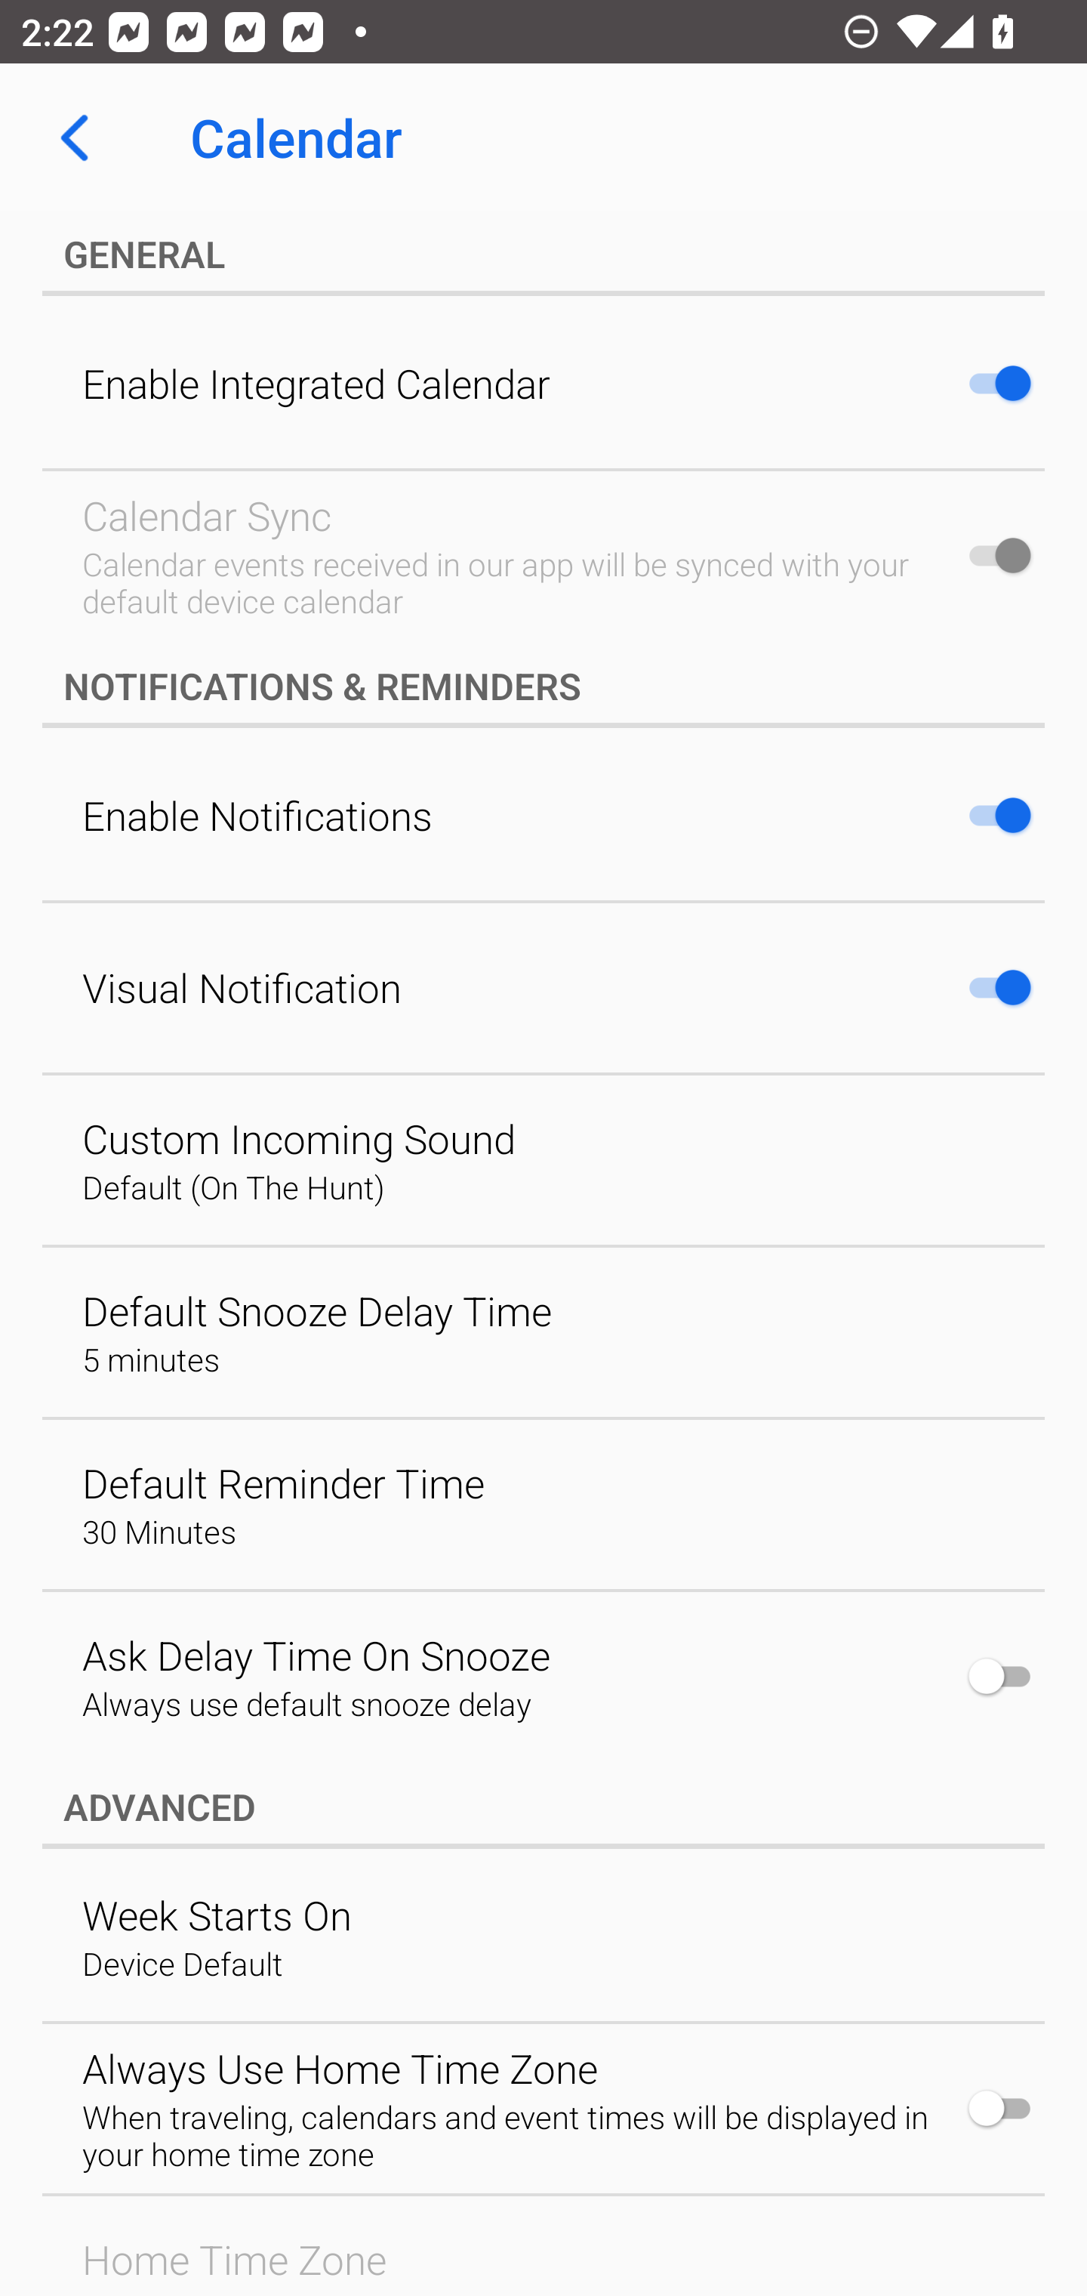 Image resolution: width=1087 pixels, height=2296 pixels. I want to click on Custom Incoming Sound Default (On The Hunt), so click(543, 1159).